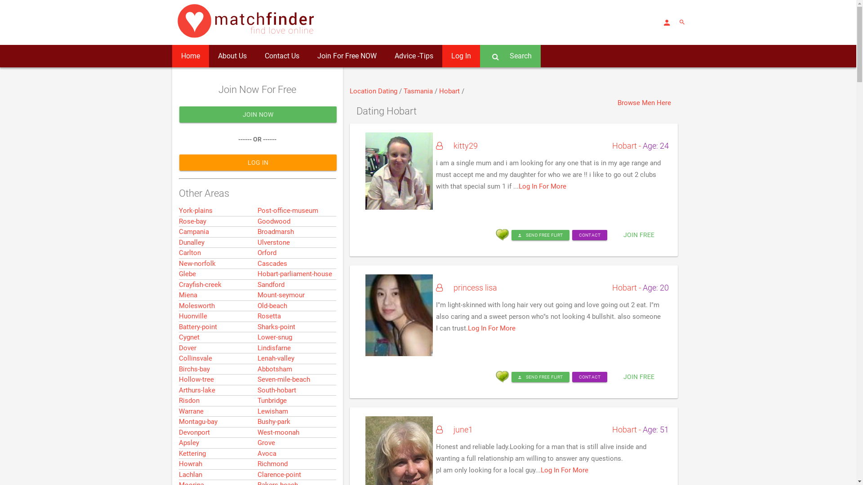 The image size is (863, 485). I want to click on York-plains, so click(196, 211).